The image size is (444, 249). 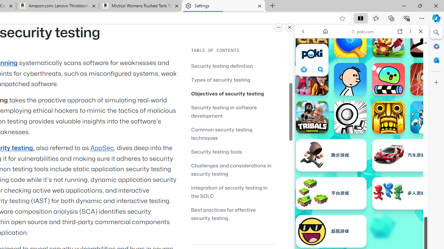 What do you see at coordinates (359, 107) in the screenshot?
I see `Poki - Free Online Games - Play Now!` at bounding box center [359, 107].